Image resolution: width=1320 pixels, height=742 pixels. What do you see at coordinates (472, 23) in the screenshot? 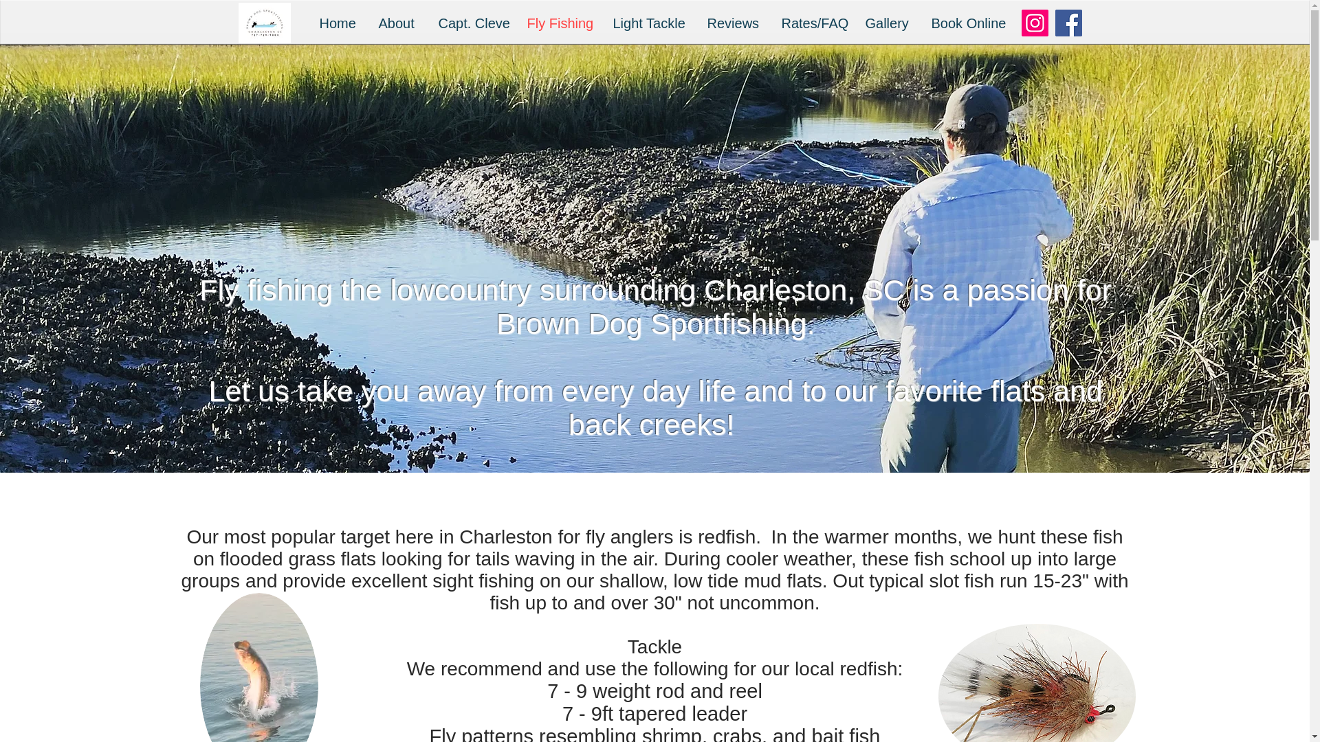
I see `Capt. Cleve` at bounding box center [472, 23].